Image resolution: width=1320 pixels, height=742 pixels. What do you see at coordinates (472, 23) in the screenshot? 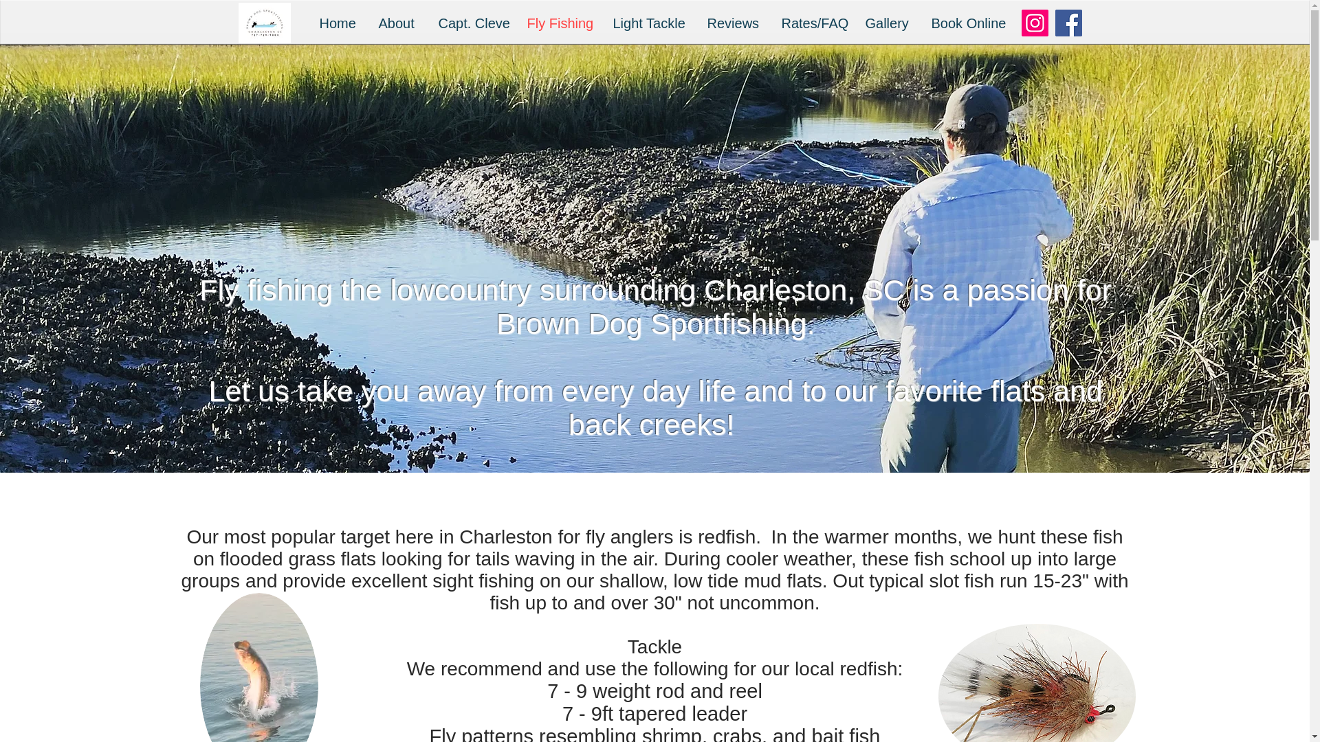
I see `Capt. Cleve` at bounding box center [472, 23].